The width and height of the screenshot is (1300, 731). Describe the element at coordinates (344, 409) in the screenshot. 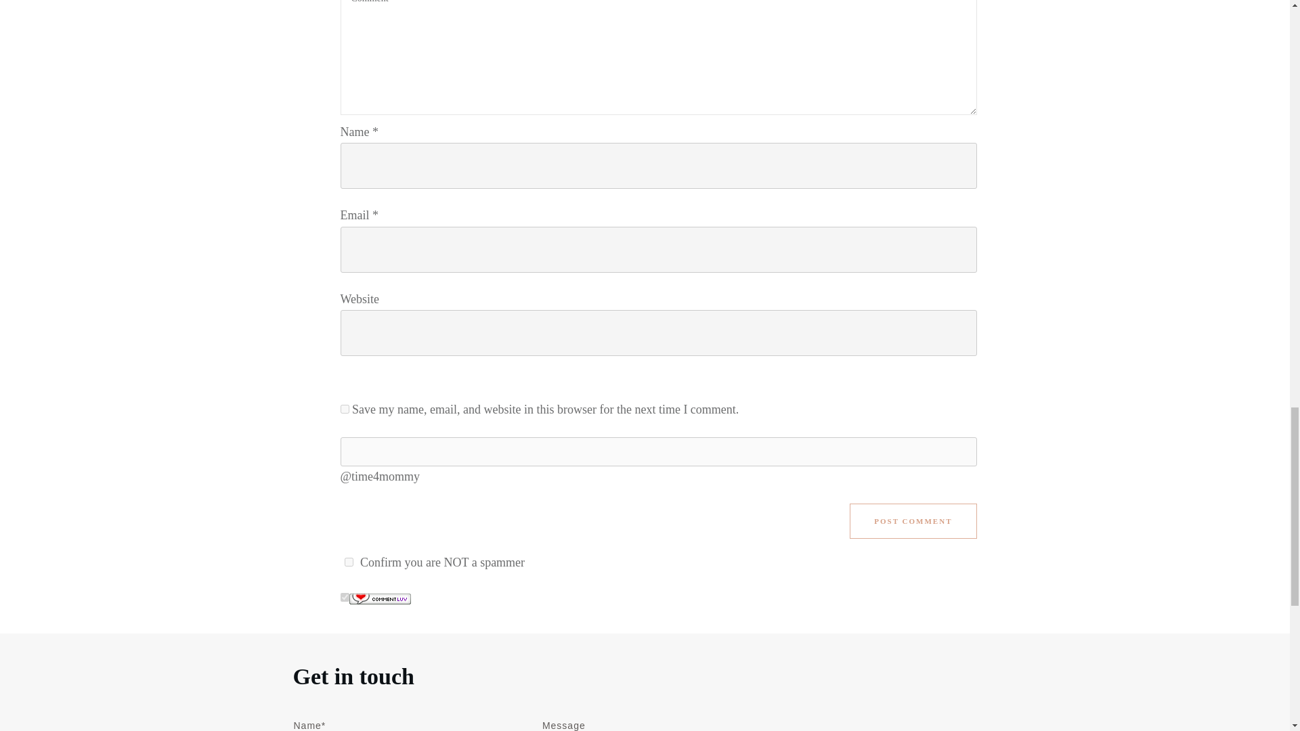

I see `yes` at that location.